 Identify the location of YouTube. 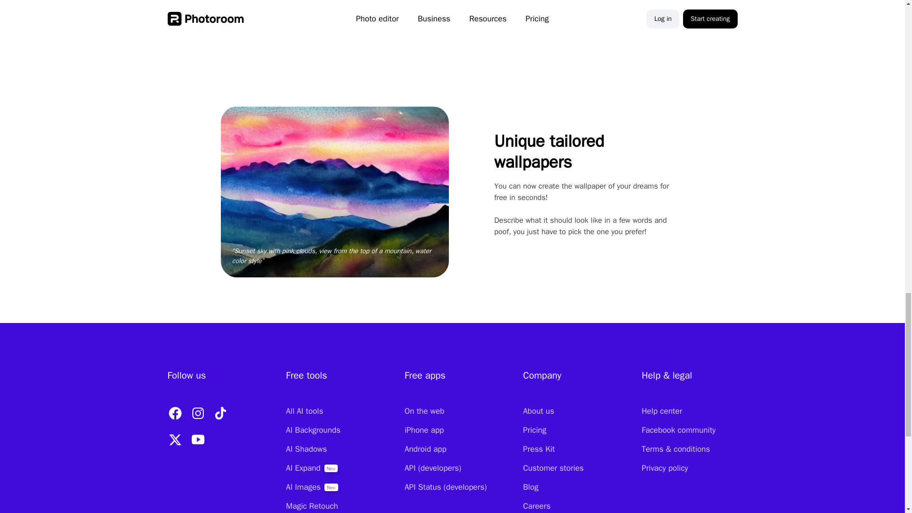
(197, 440).